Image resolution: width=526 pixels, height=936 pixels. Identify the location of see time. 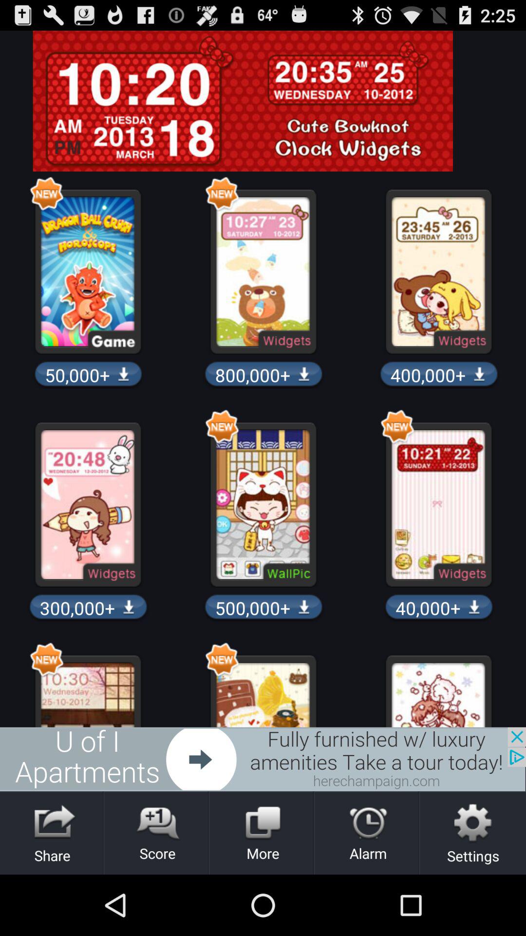
(263, 101).